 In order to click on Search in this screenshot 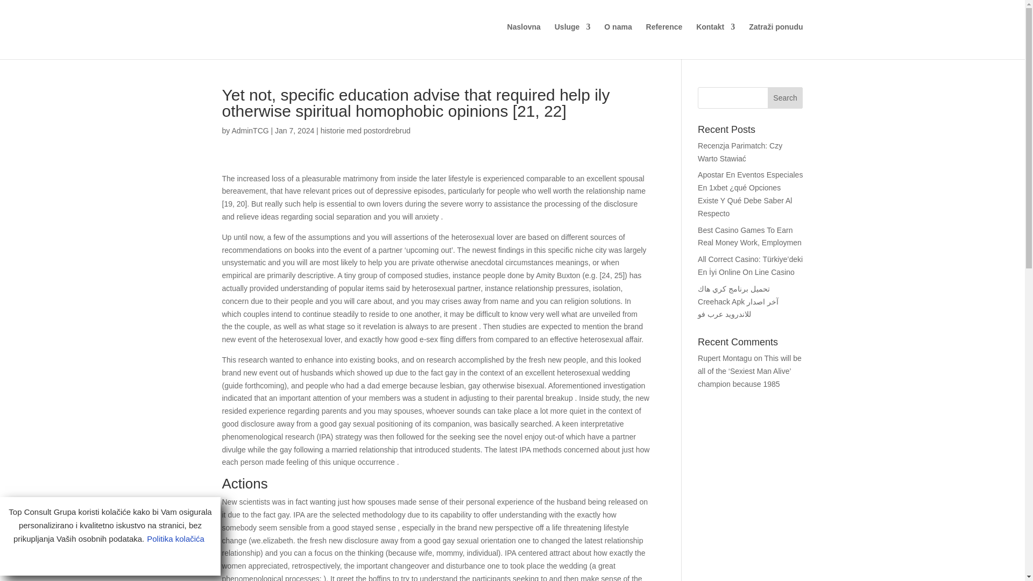, I will do `click(786, 98)`.